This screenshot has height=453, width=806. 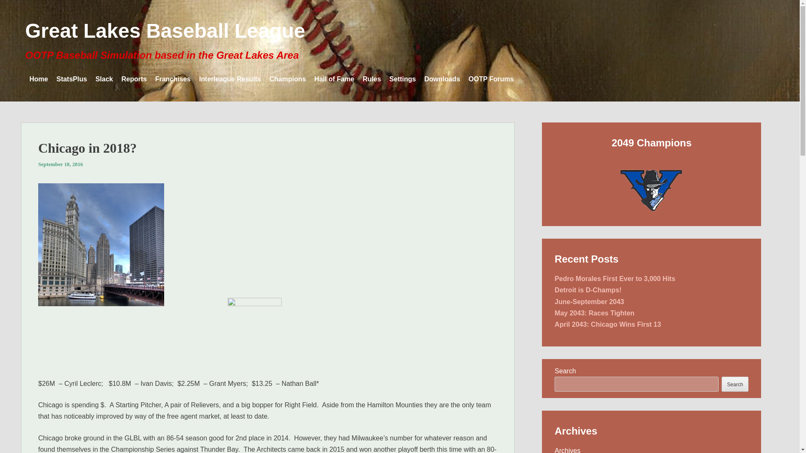 I want to click on April 2043: Chicago Wins First 13, so click(x=607, y=324).